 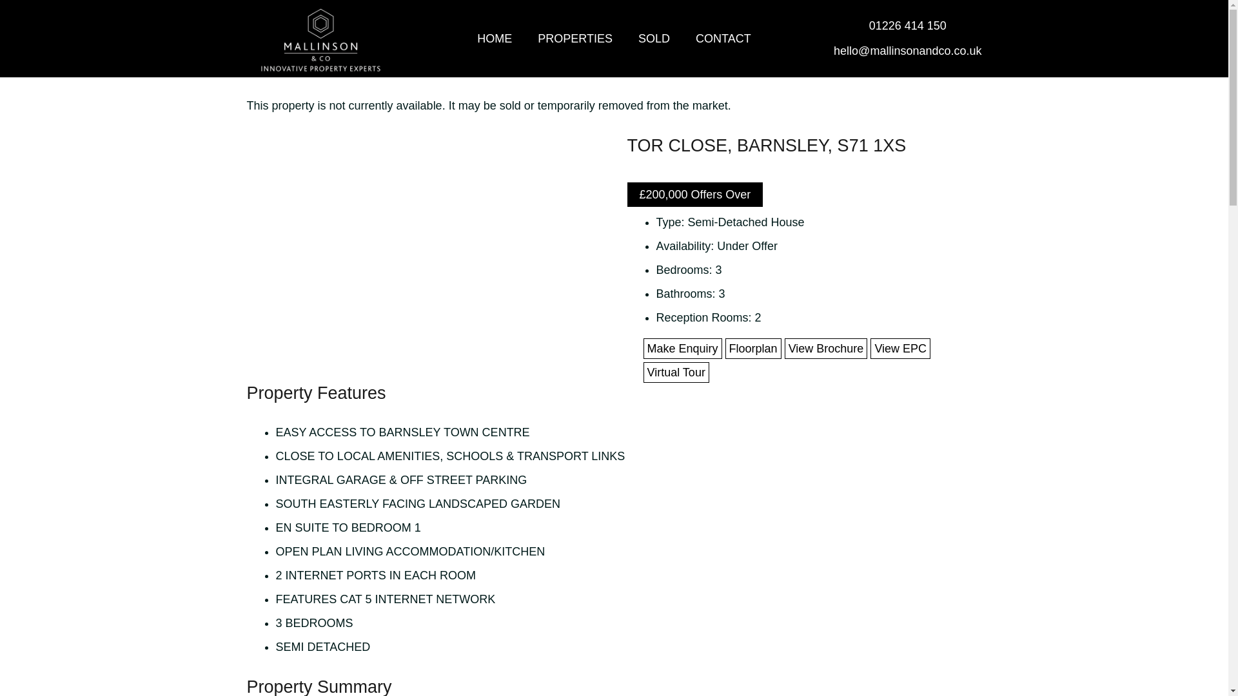 I want to click on CONTACT, so click(x=723, y=39).